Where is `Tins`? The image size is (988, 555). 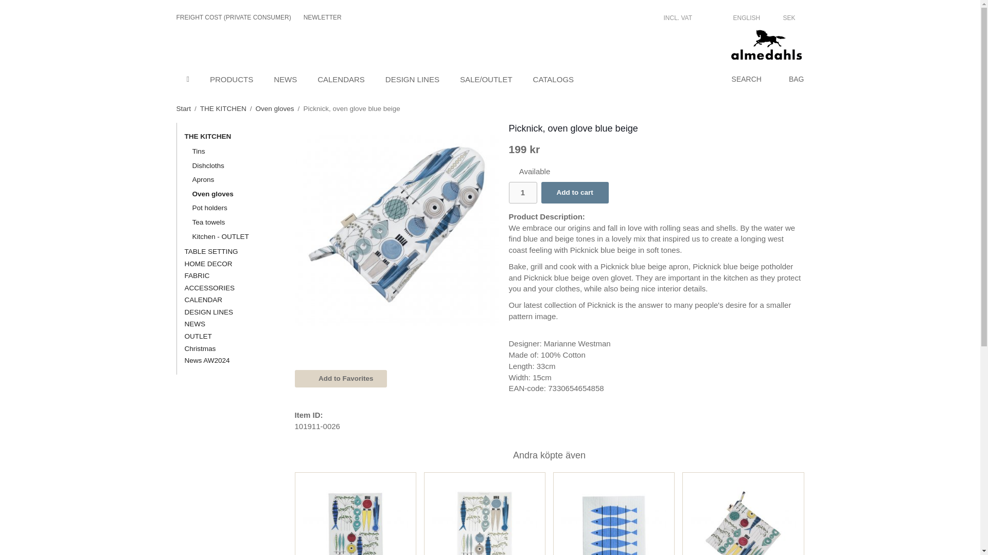
Tins is located at coordinates (232, 151).